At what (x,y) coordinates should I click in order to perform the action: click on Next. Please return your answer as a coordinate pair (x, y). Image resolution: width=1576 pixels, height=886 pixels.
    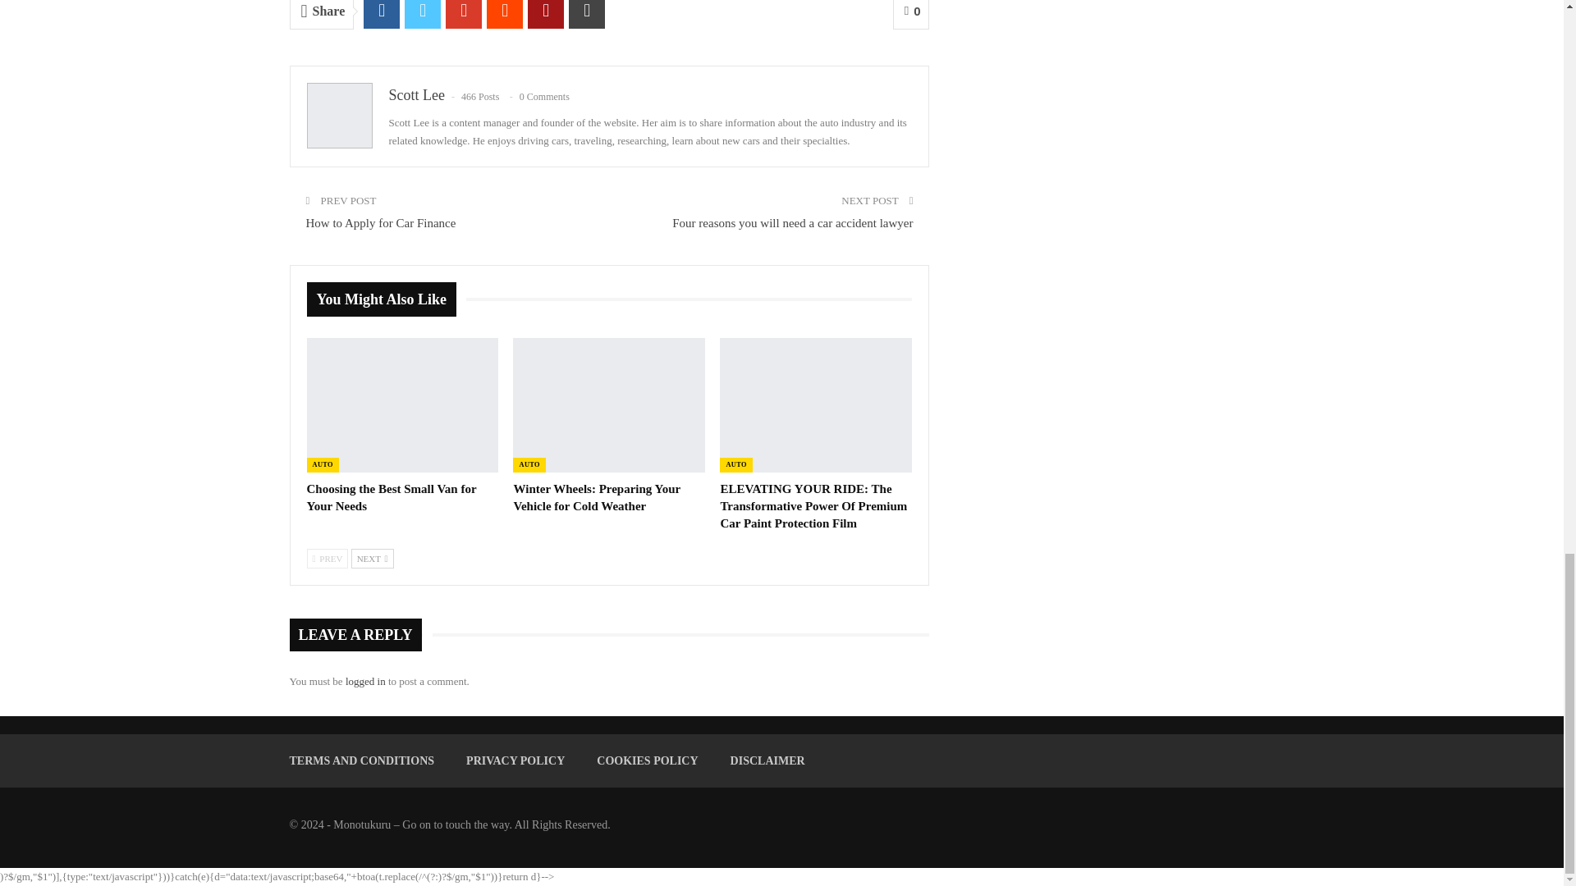
    Looking at the image, I should click on (373, 558).